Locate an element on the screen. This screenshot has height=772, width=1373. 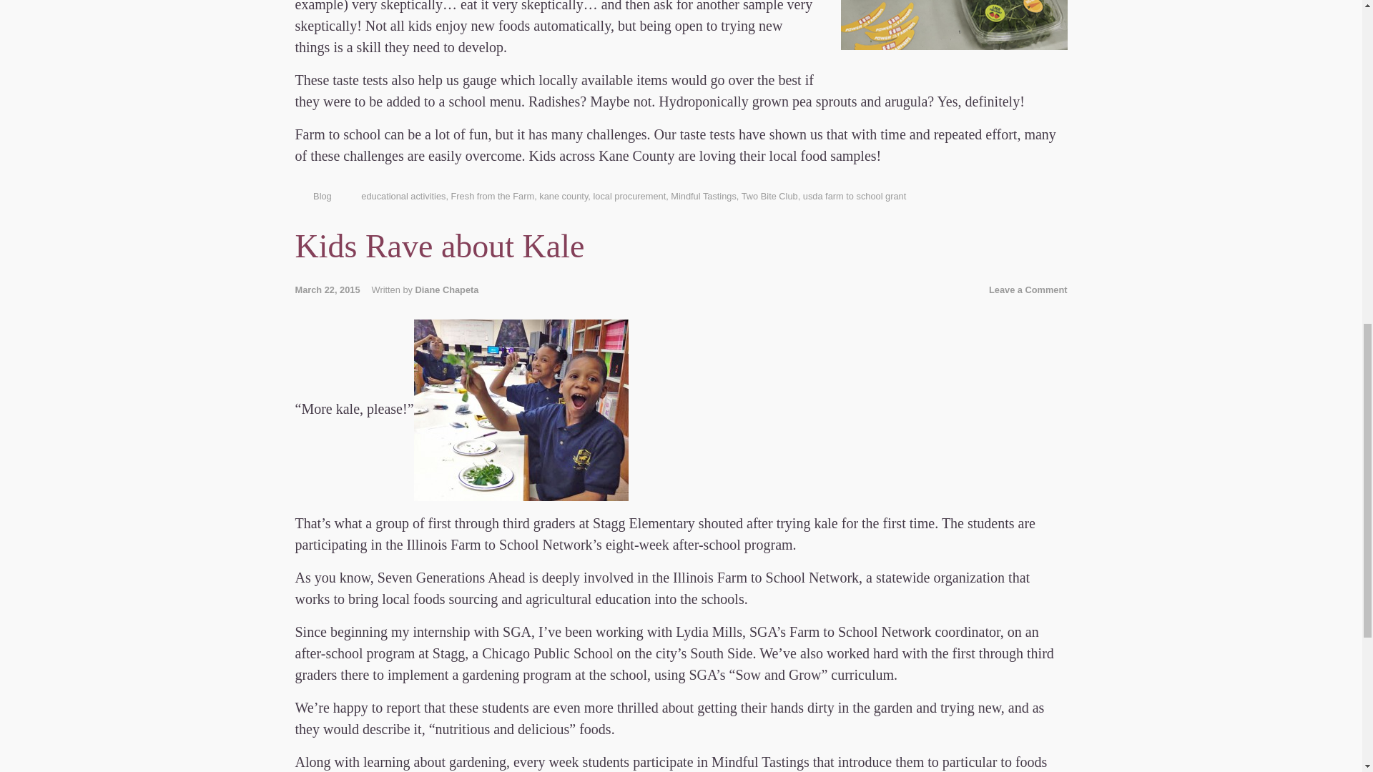
Kids Rave about Kale is located at coordinates (439, 246).